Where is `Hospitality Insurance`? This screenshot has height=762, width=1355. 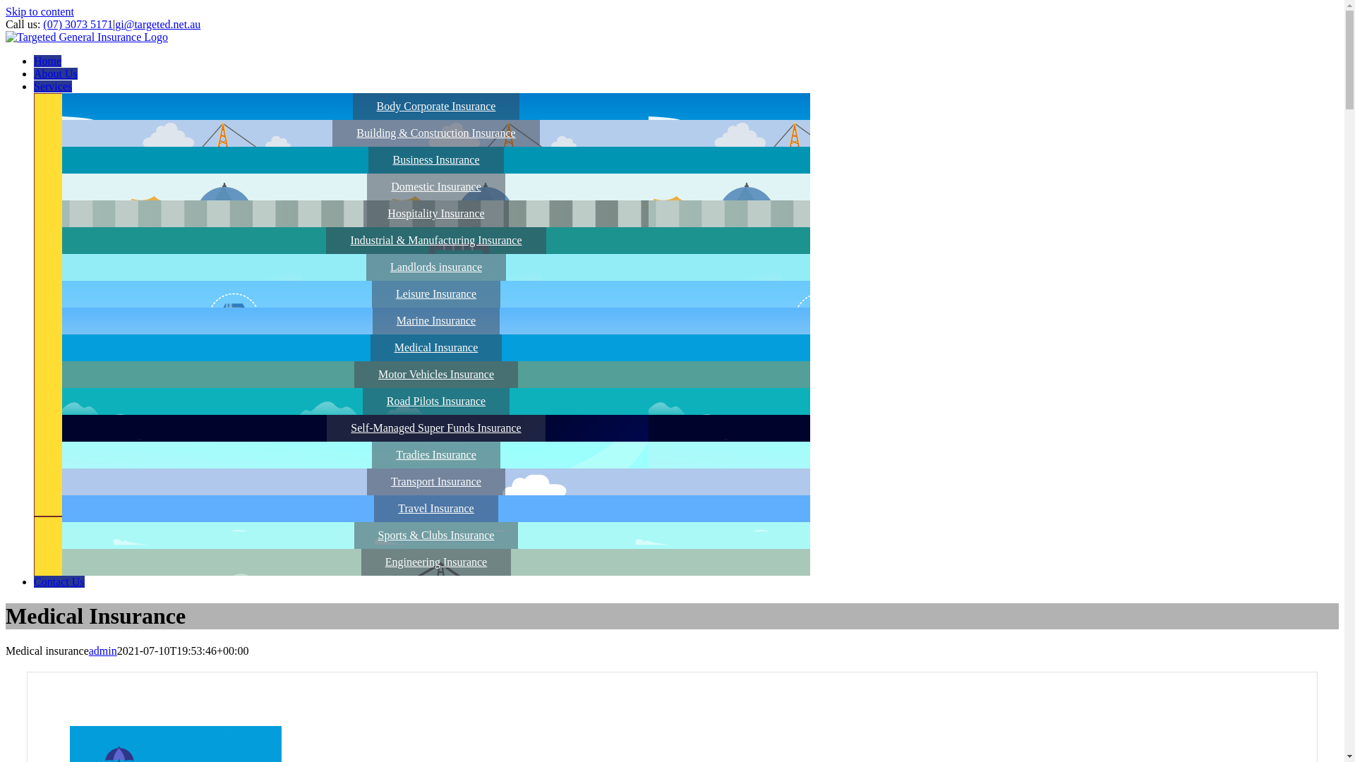 Hospitality Insurance is located at coordinates (436, 213).